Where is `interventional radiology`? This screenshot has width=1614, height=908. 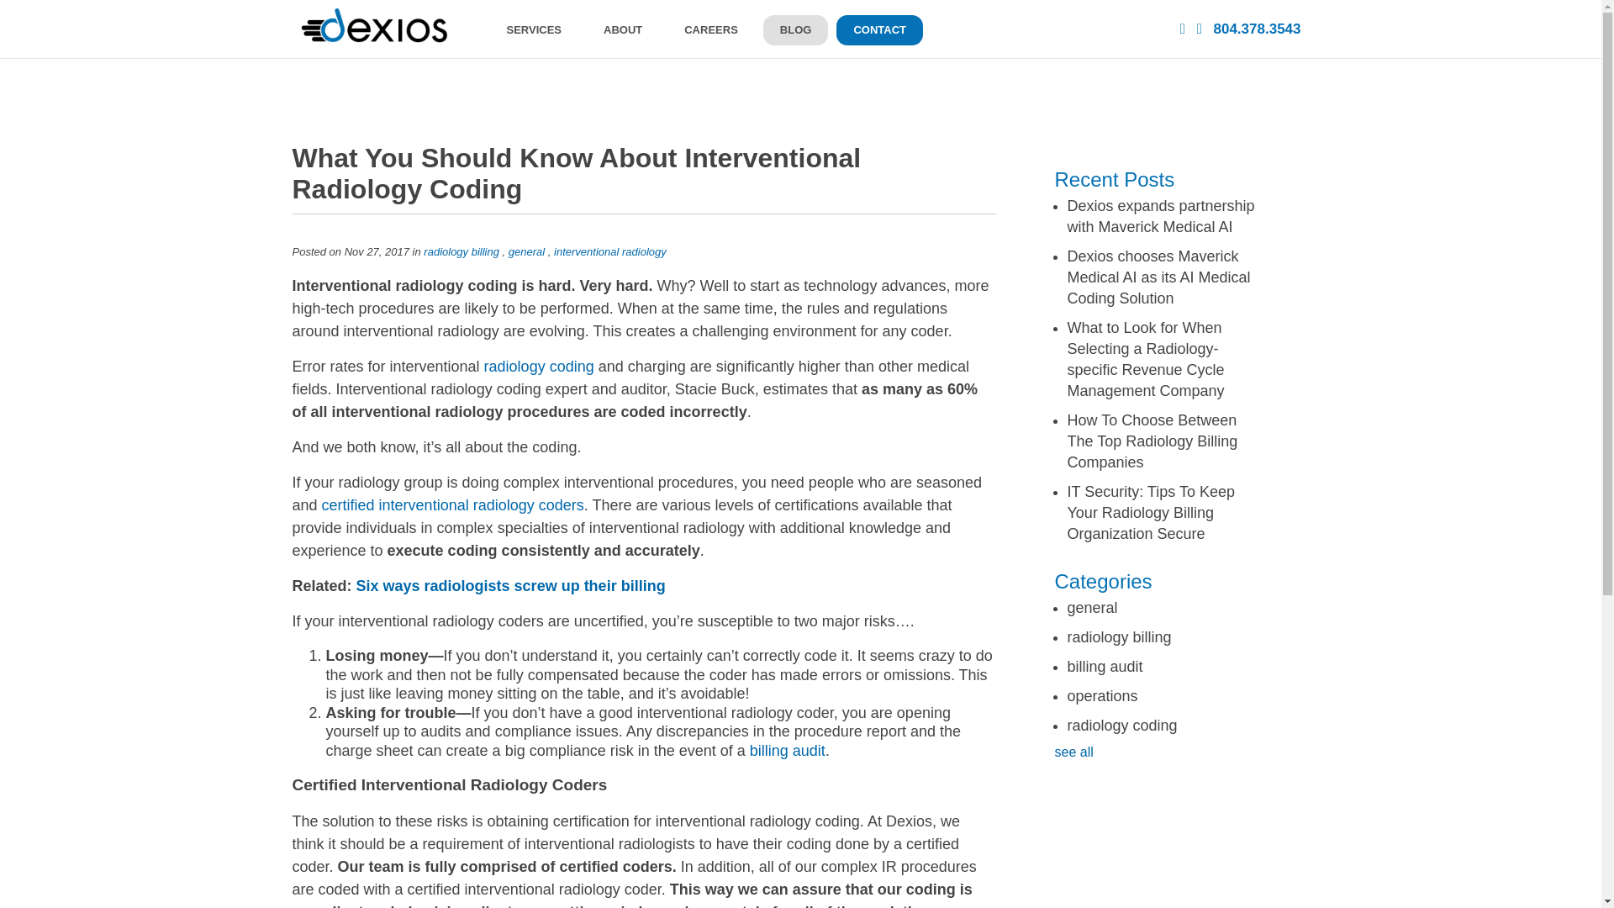 interventional radiology is located at coordinates (609, 251).